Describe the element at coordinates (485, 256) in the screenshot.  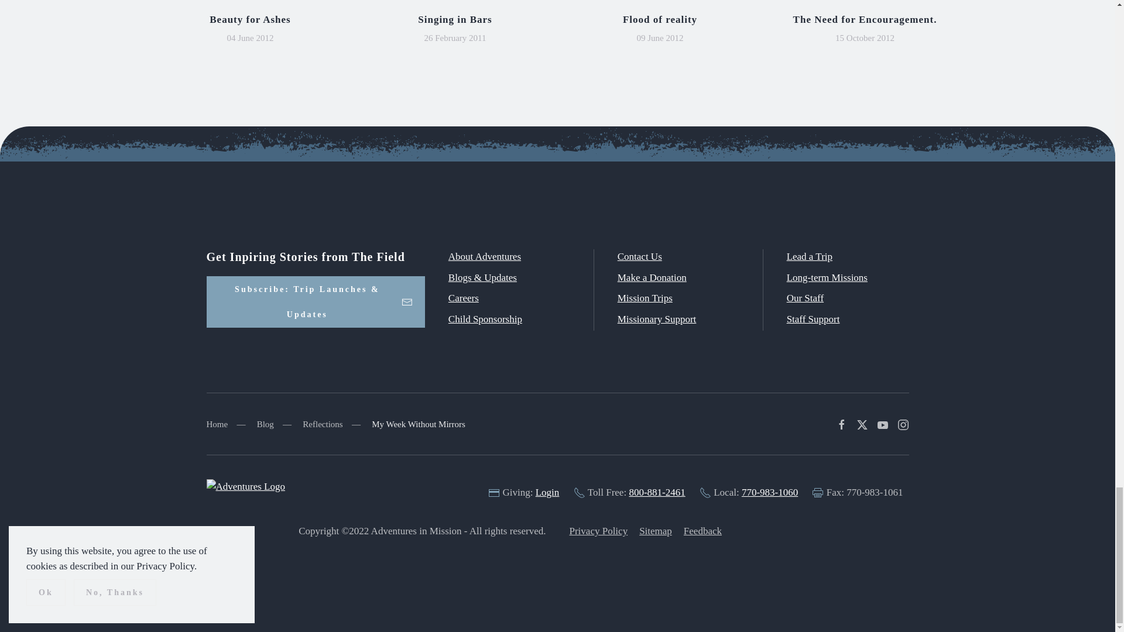
I see `About Adventures` at that location.